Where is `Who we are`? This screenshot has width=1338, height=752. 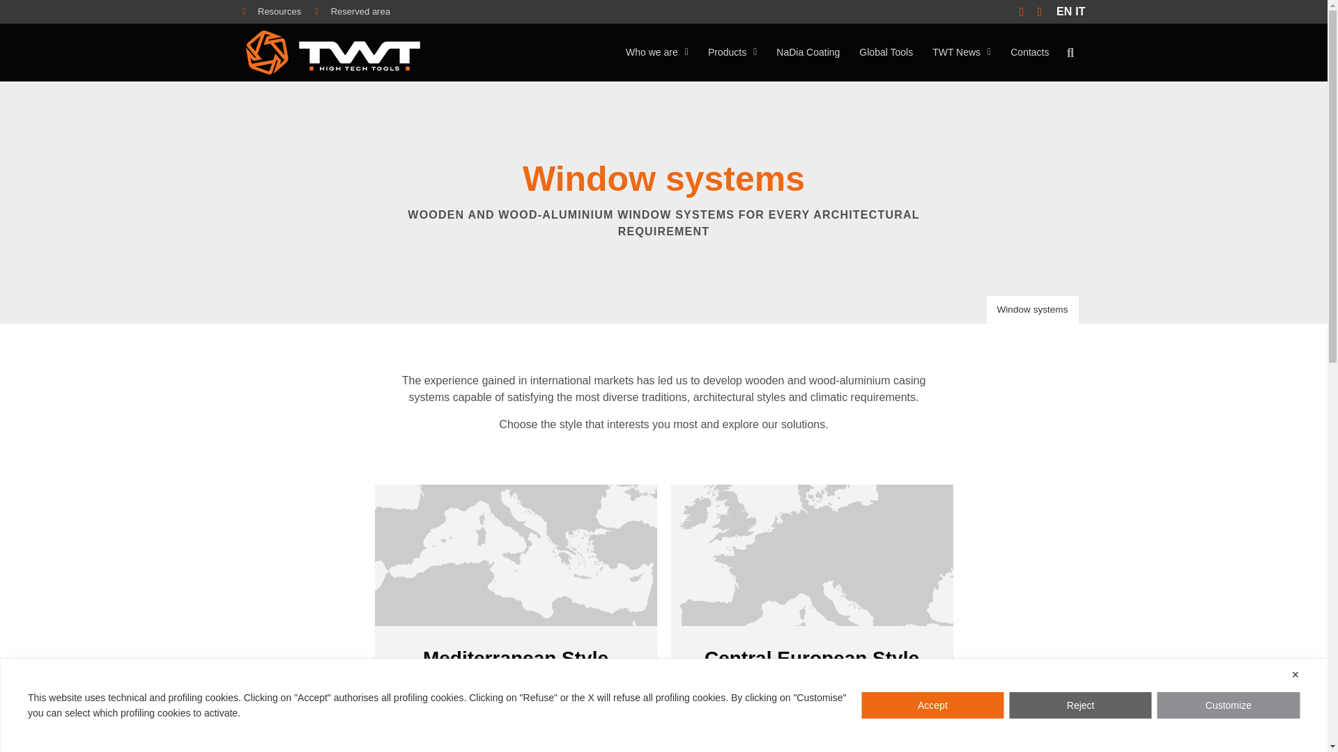
Who we are is located at coordinates (656, 52).